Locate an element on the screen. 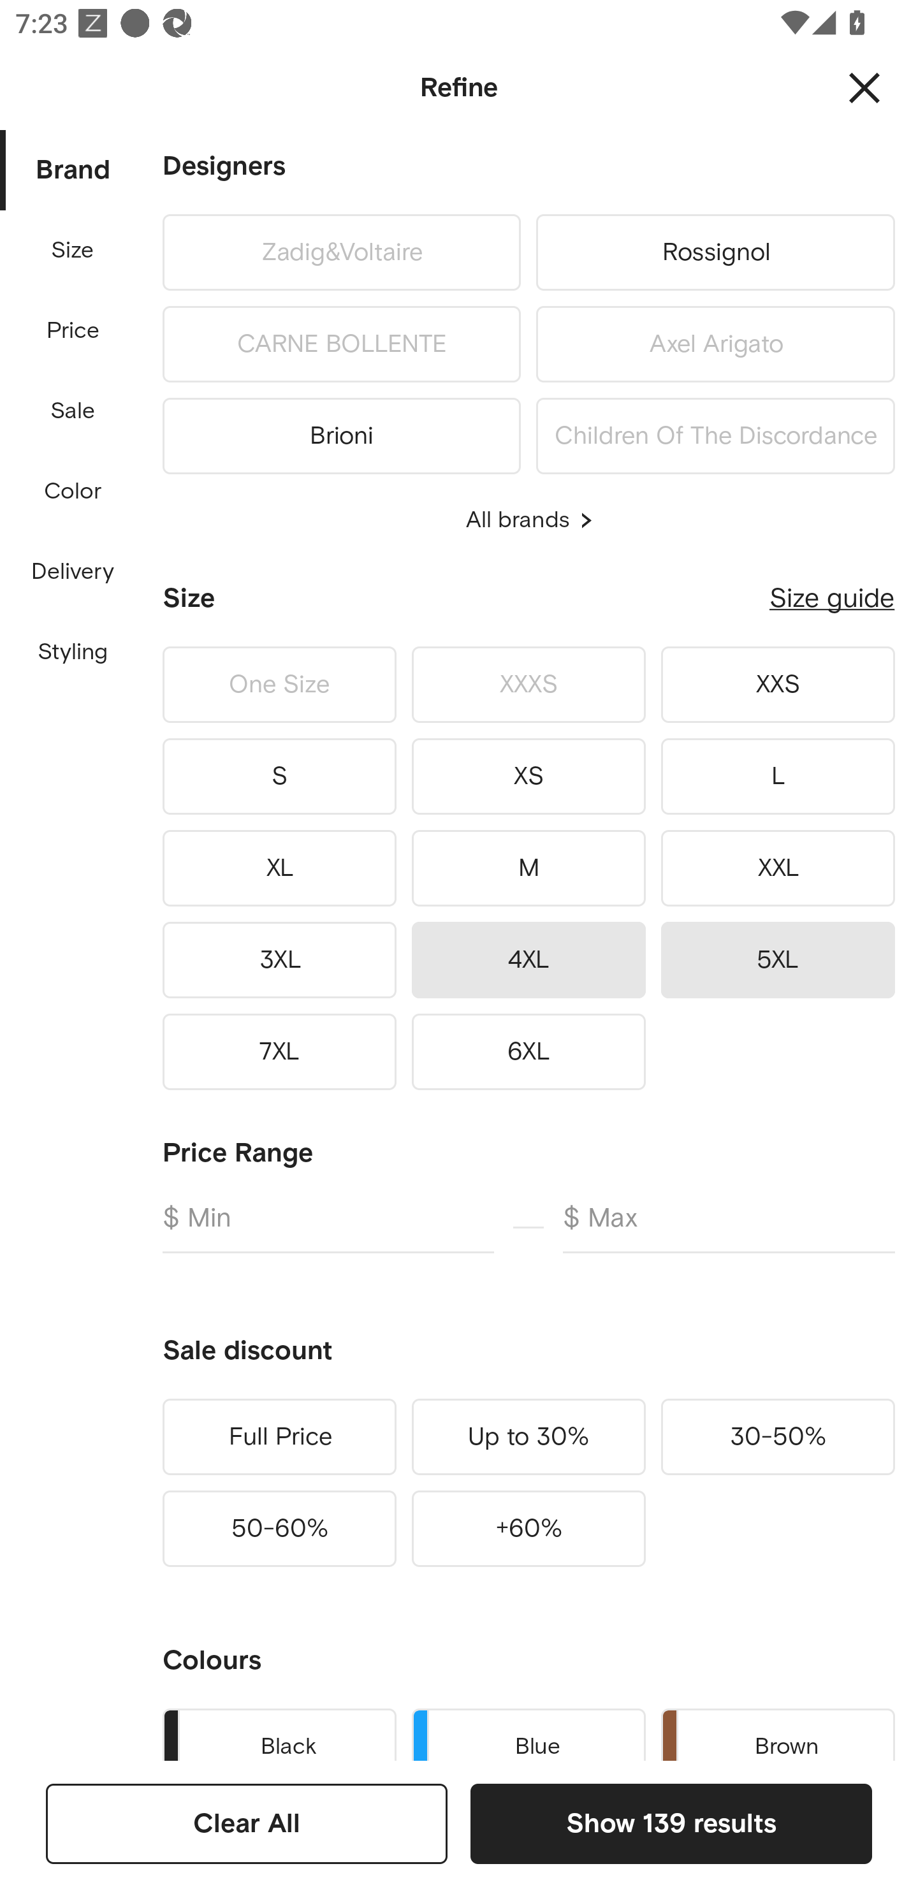 This screenshot has height=1887, width=918. Rossignol is located at coordinates (715, 251).